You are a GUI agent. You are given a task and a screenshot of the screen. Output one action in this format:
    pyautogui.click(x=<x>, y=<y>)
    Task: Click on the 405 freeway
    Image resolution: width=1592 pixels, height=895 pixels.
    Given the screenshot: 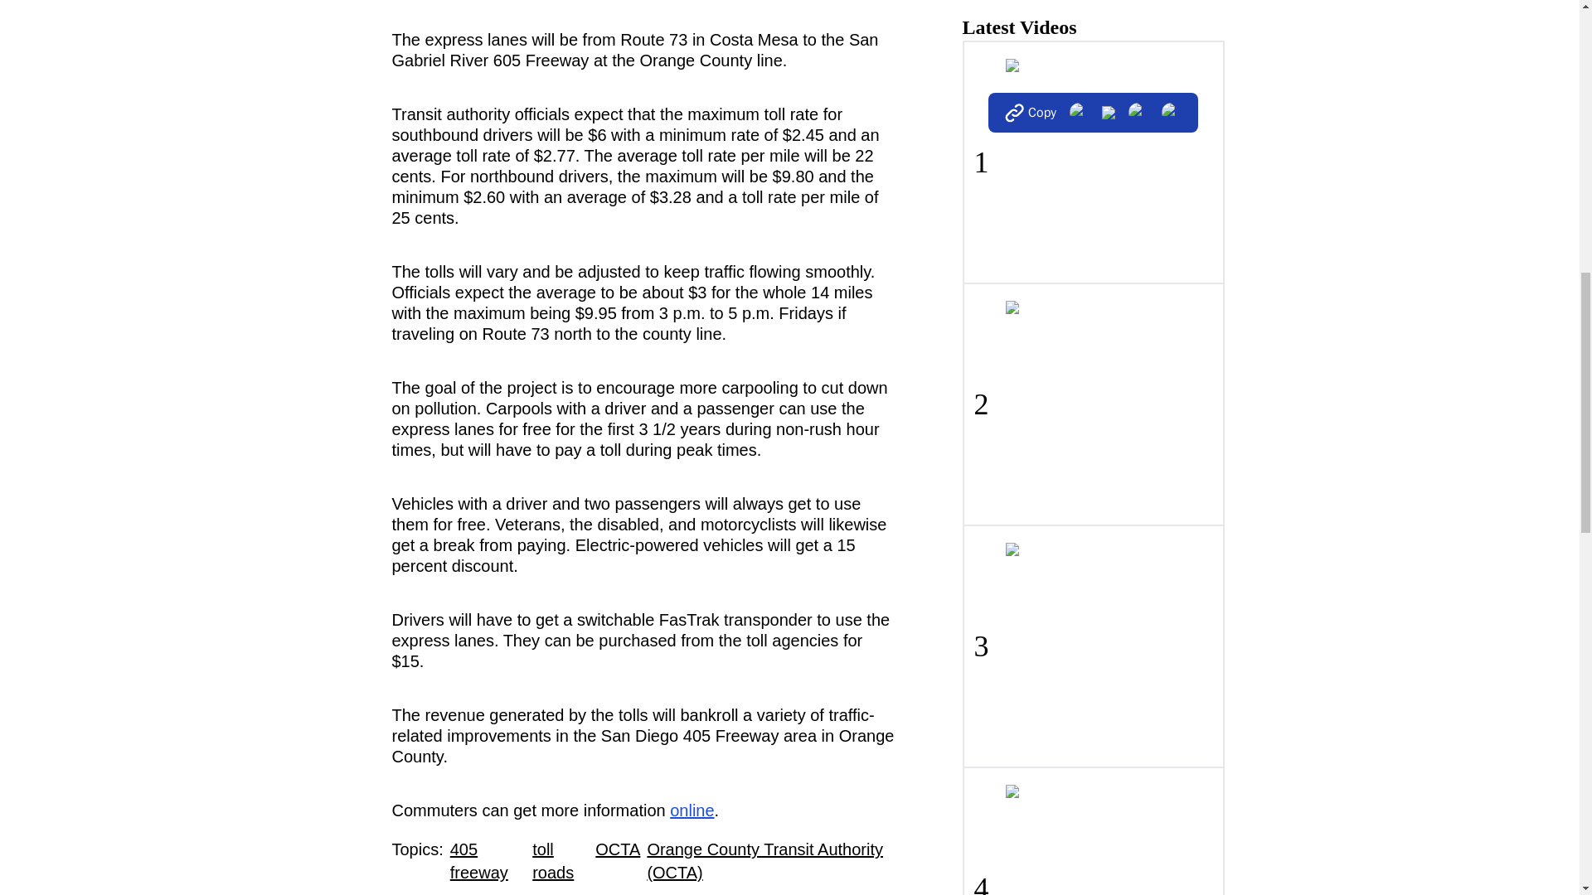 What is the action you would take?
    pyautogui.click(x=488, y=860)
    